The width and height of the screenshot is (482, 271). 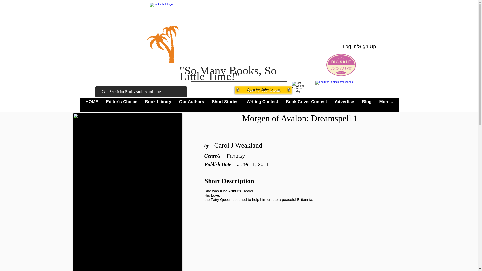 What do you see at coordinates (92, 105) in the screenshot?
I see `HOME` at bounding box center [92, 105].